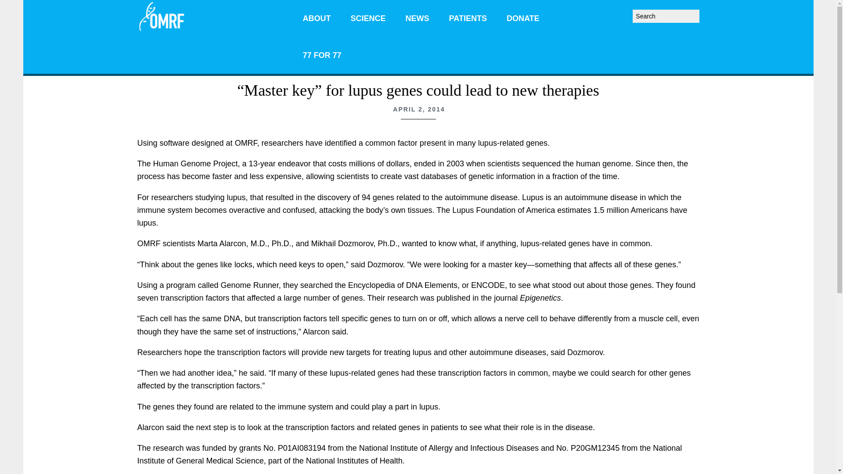 The height and width of the screenshot is (474, 843). I want to click on NEWS, so click(418, 18).